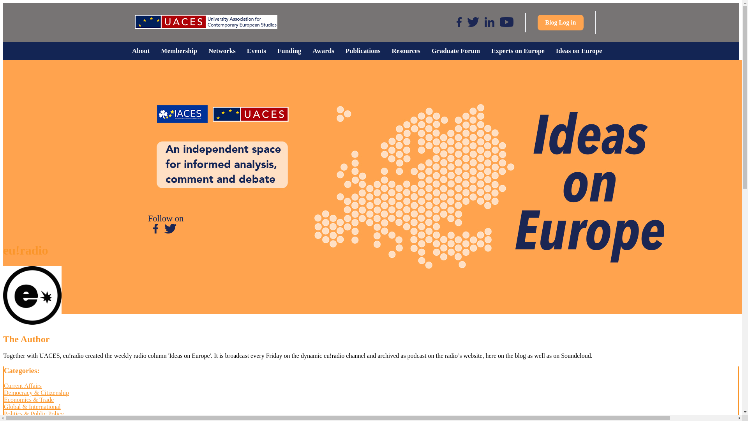 Image resolution: width=748 pixels, height=421 pixels. What do you see at coordinates (506, 23) in the screenshot?
I see `YouTube` at bounding box center [506, 23].